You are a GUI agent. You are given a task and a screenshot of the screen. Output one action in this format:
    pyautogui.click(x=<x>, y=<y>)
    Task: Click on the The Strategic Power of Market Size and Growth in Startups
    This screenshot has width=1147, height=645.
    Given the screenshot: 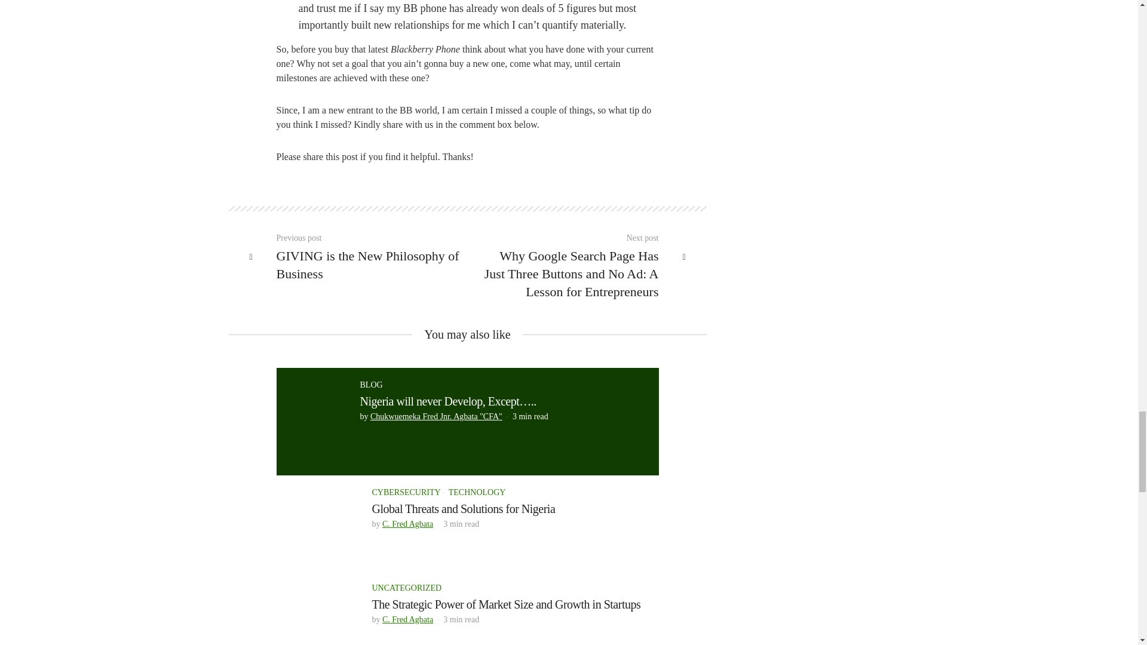 What is the action you would take?
    pyautogui.click(x=505, y=604)
    